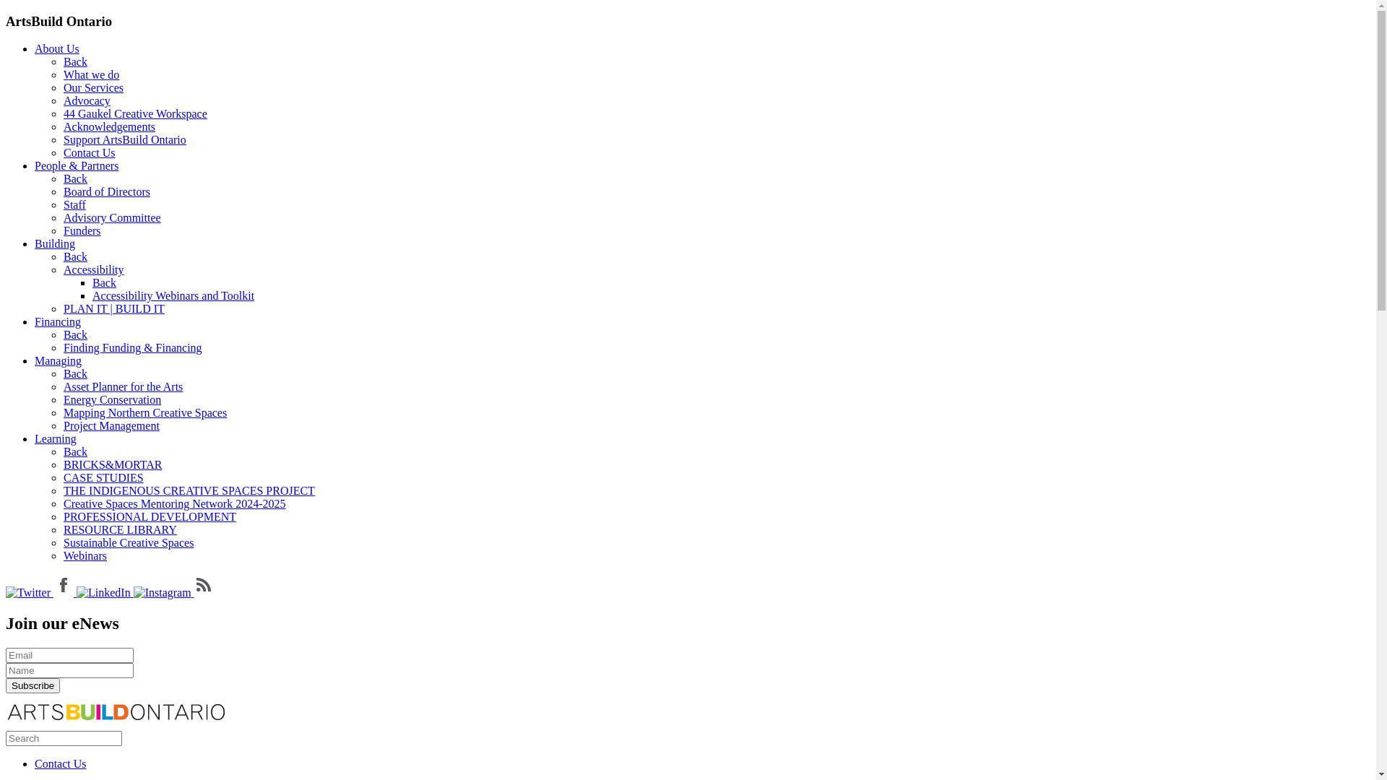  I want to click on Webinars, so click(85, 556).